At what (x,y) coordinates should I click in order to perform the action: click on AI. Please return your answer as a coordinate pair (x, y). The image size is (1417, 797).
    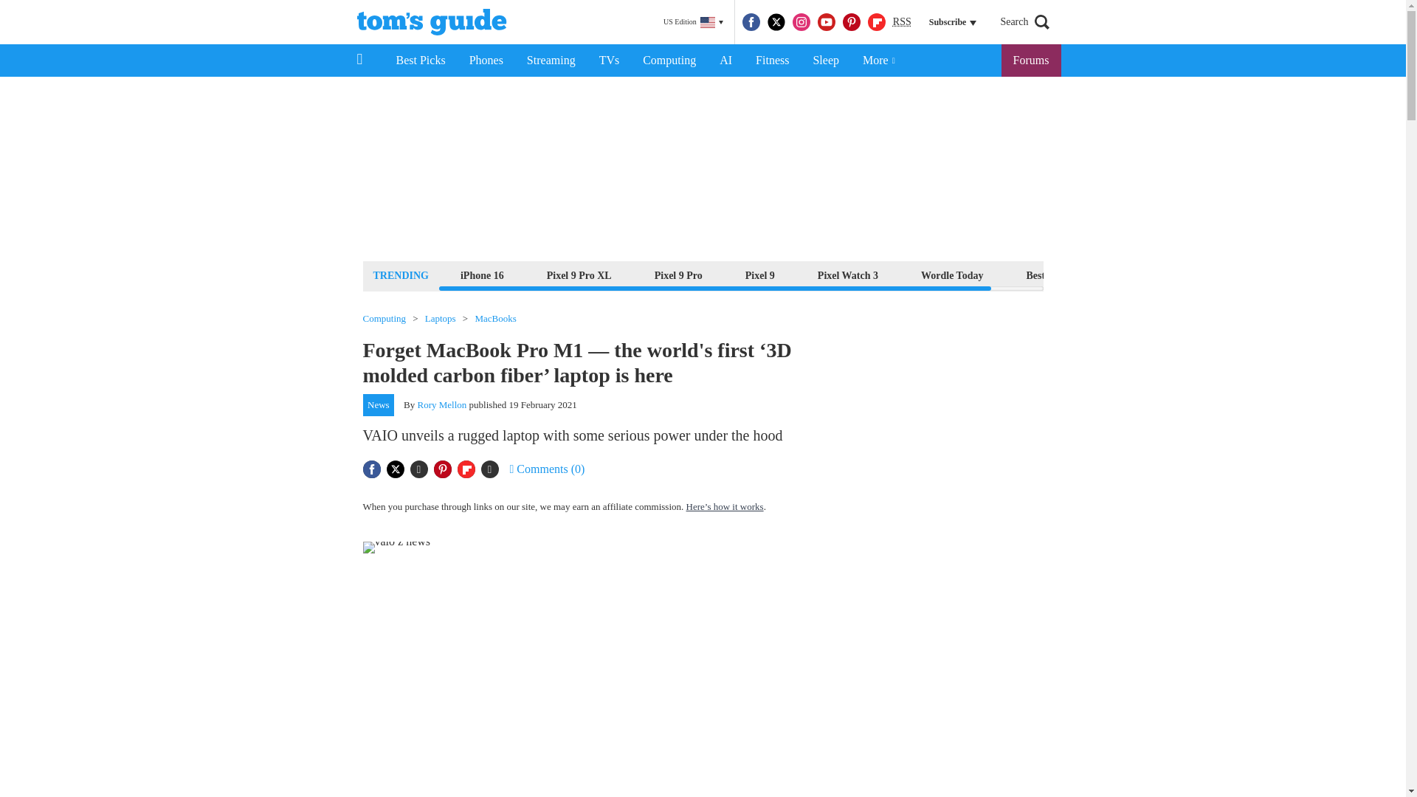
    Looking at the image, I should click on (725, 61).